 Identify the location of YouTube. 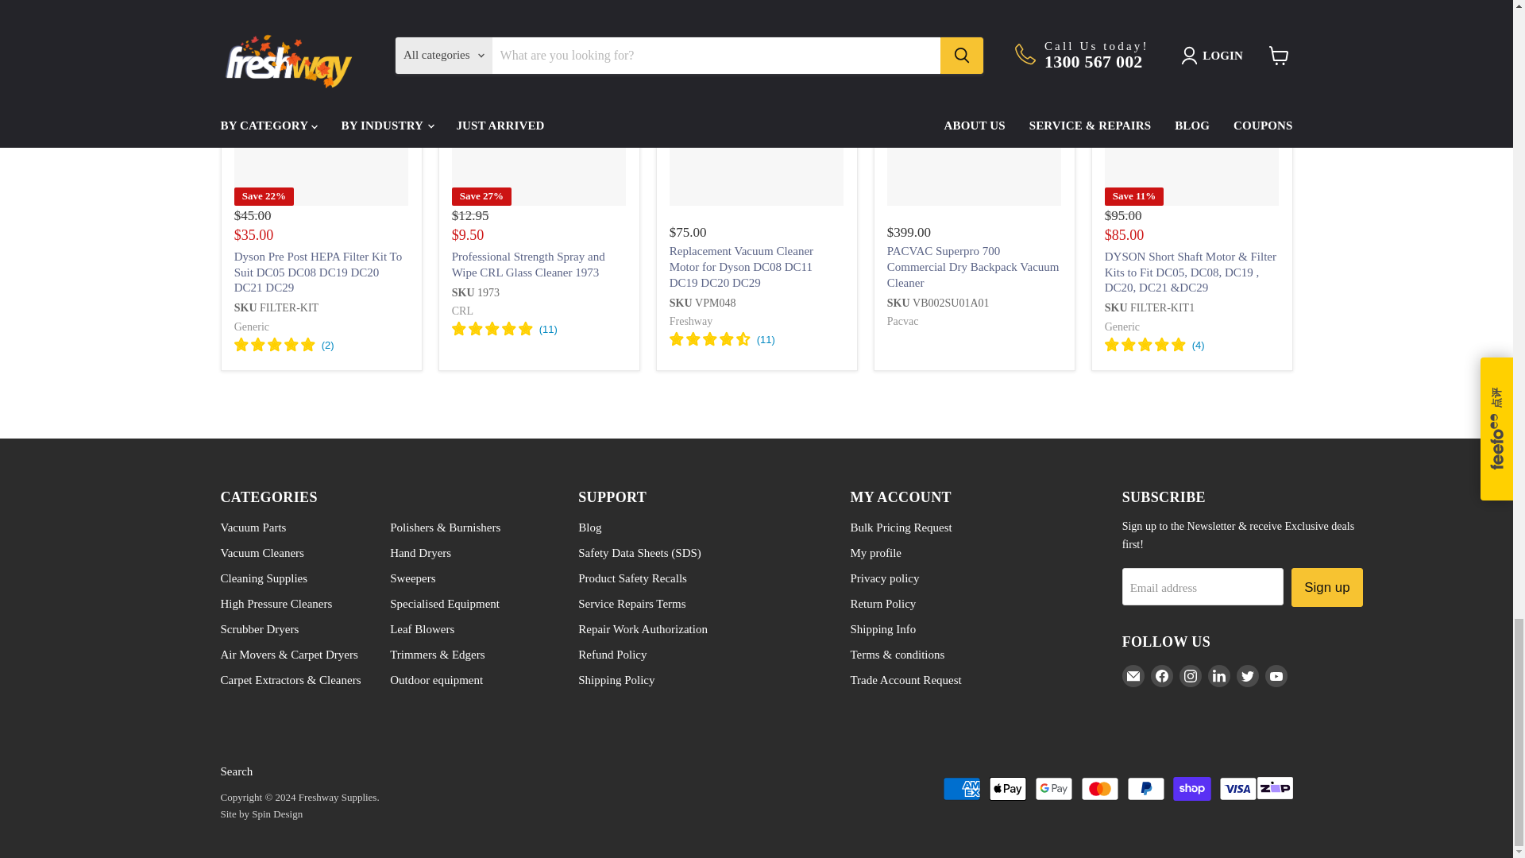
(1276, 676).